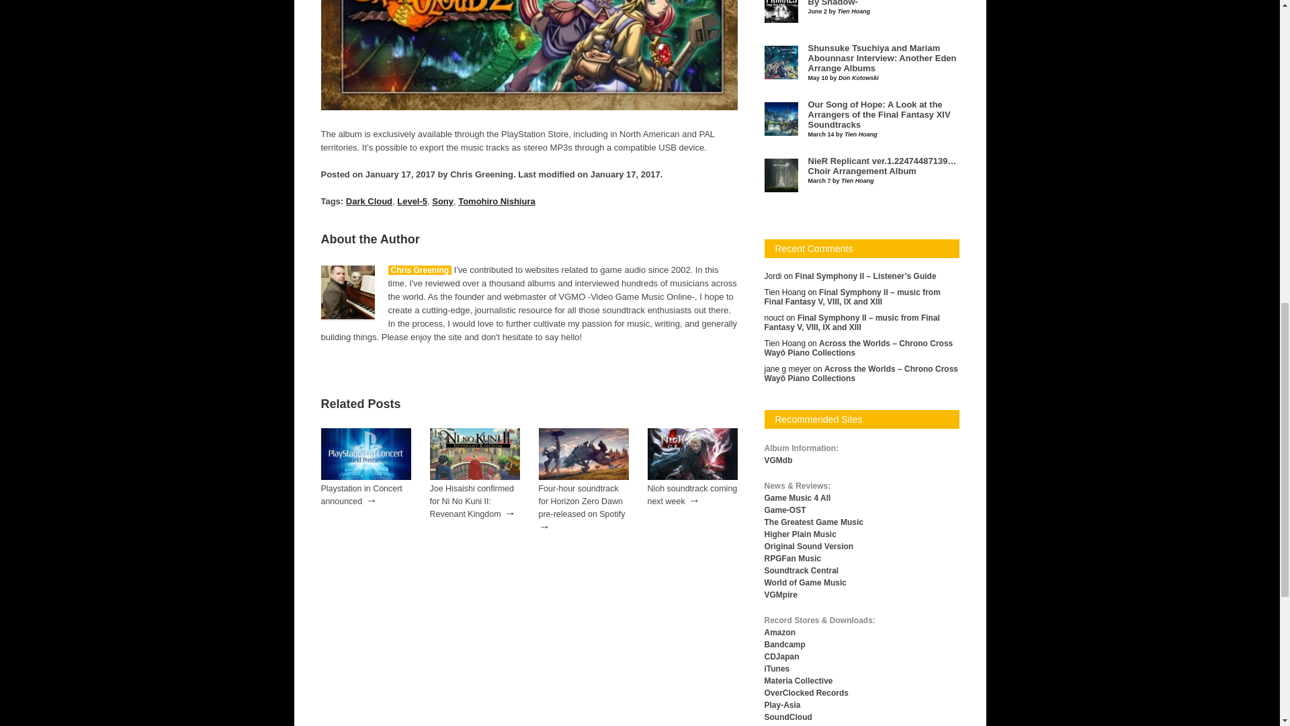 The image size is (1290, 726). Describe the element at coordinates (692, 495) in the screenshot. I see `Nioh soundtrack coming next week` at that location.